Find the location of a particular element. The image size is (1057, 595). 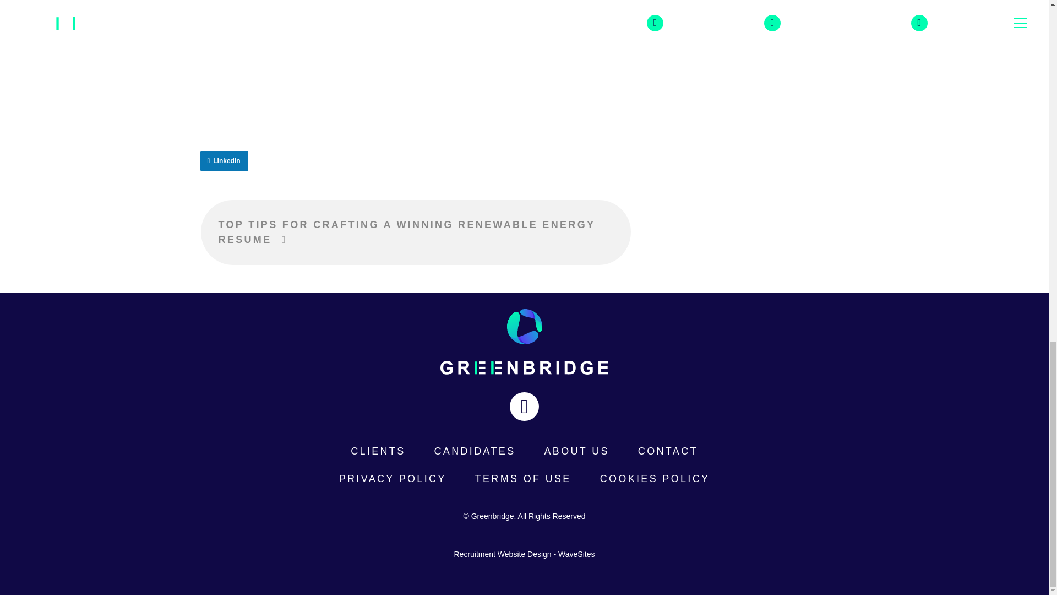

logo-word-greenbridge is located at coordinates (524, 367).